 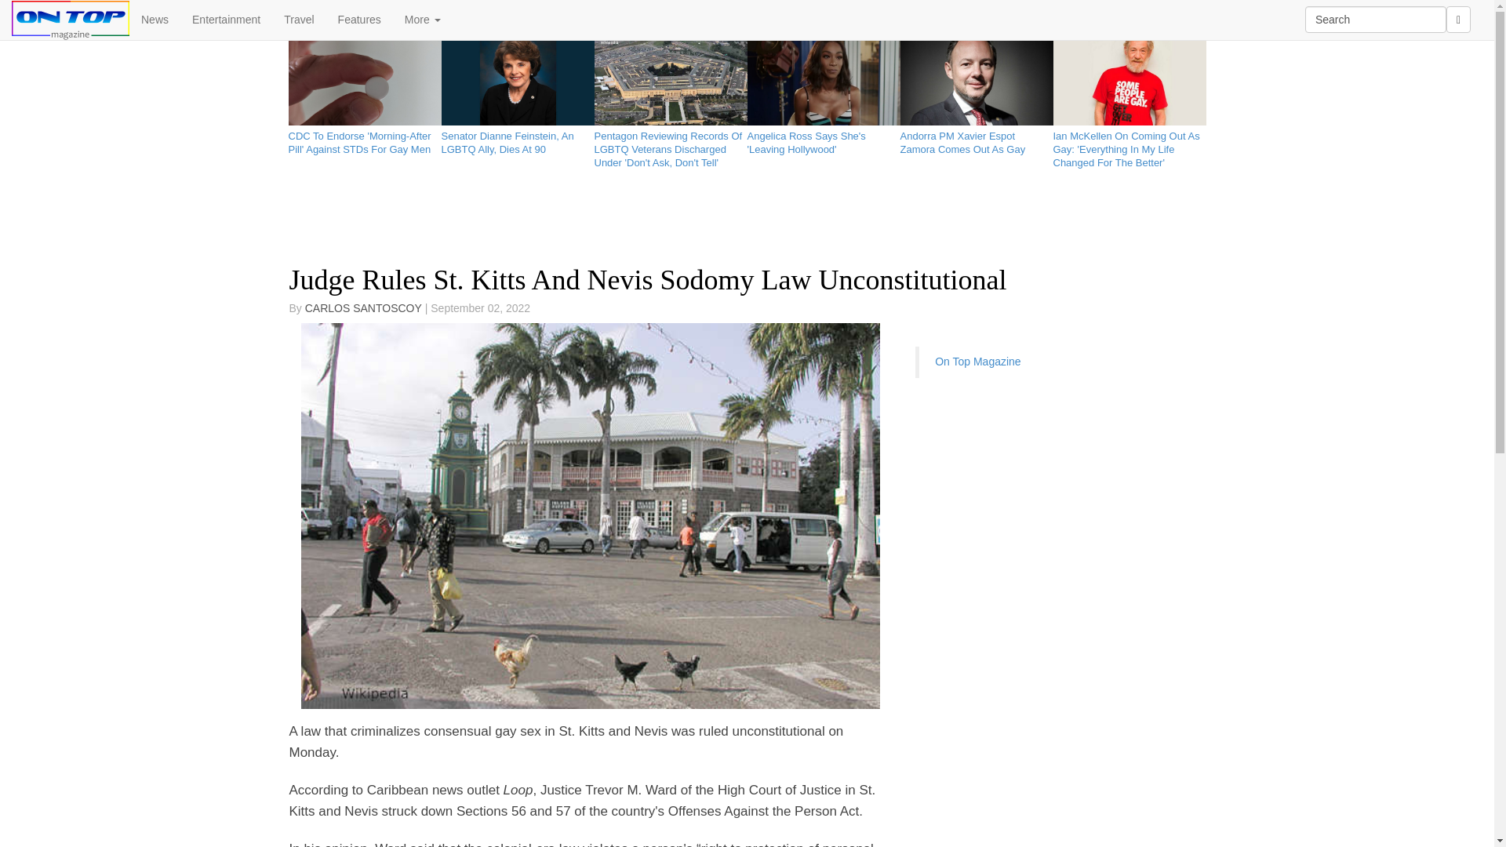 I want to click on Features, so click(x=359, y=19).